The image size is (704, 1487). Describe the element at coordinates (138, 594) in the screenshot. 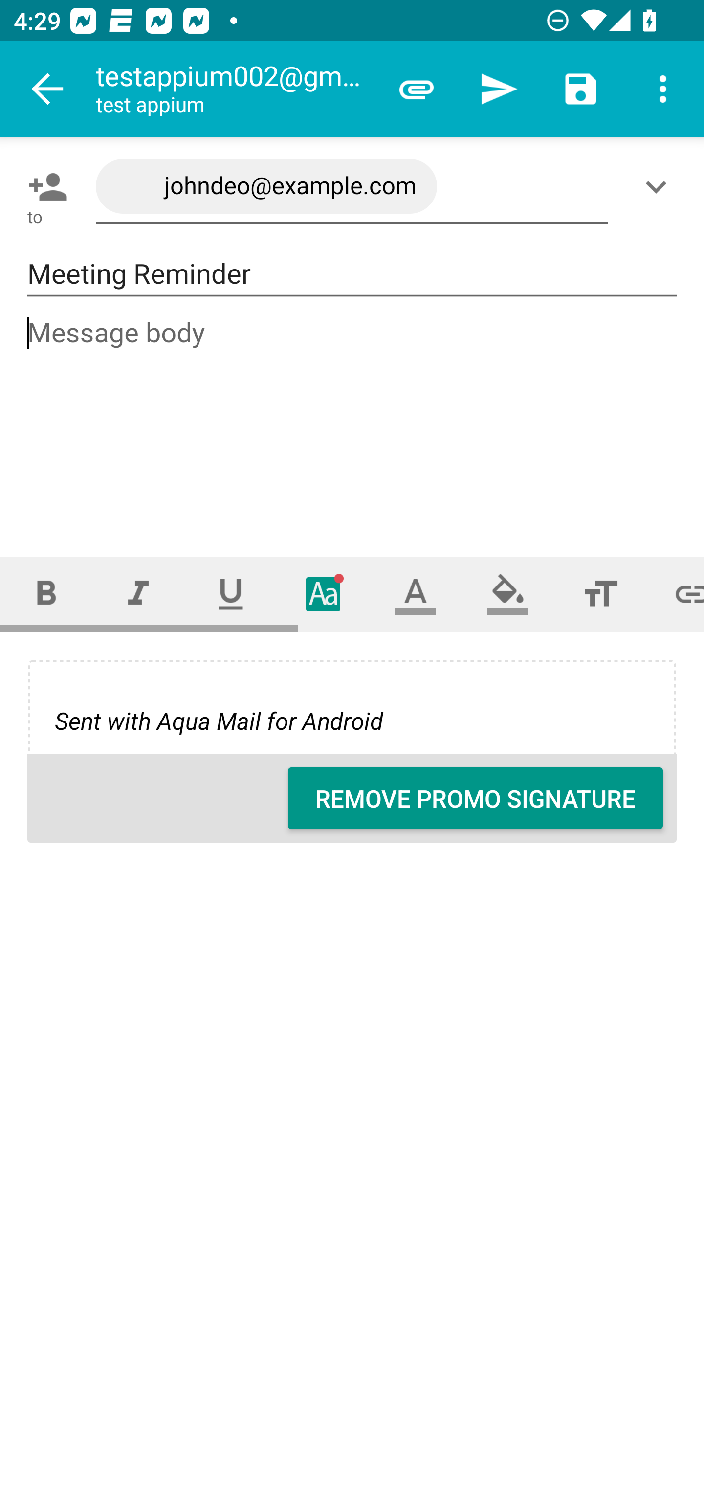

I see `Italic` at that location.